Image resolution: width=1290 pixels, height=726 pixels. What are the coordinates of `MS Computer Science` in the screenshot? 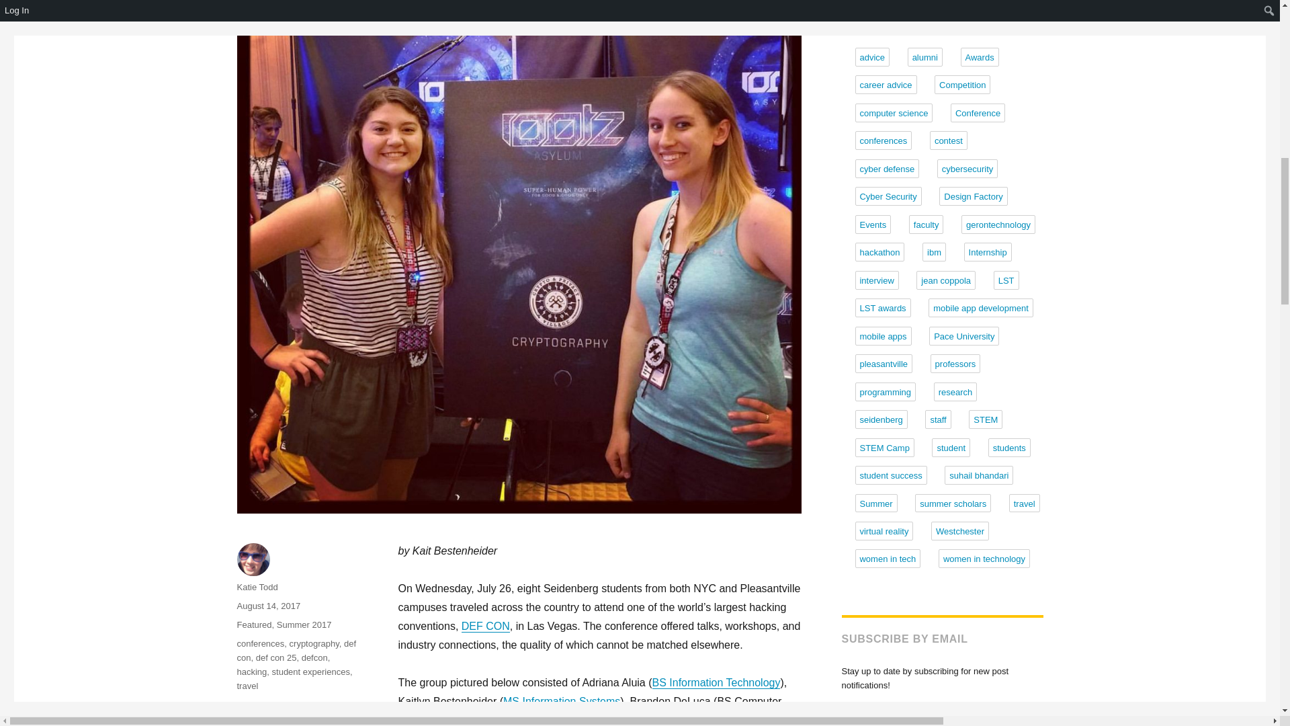 It's located at (586, 720).